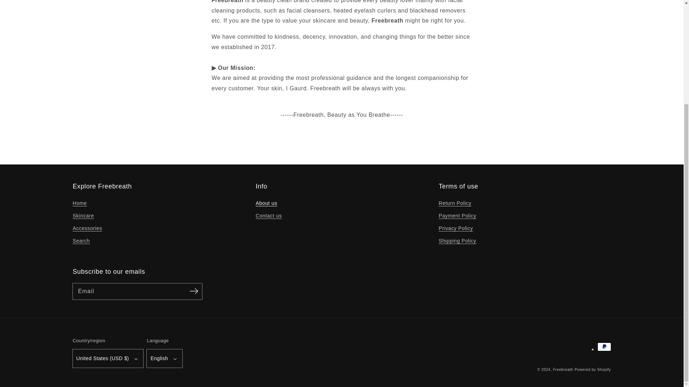 This screenshot has width=689, height=387. Describe the element at coordinates (268, 216) in the screenshot. I see `Contact us` at that location.